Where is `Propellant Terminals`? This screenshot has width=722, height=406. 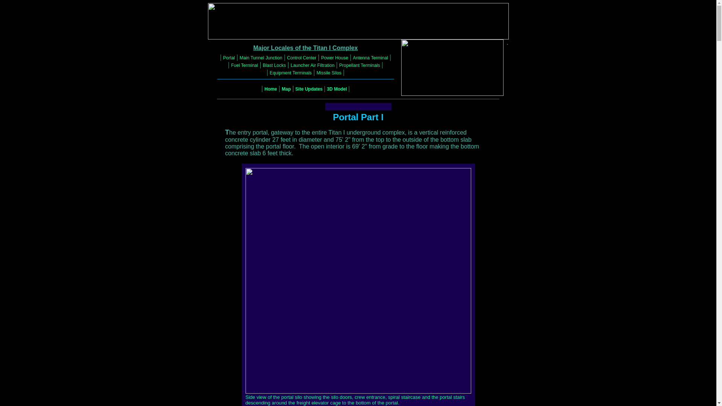
Propellant Terminals is located at coordinates (359, 65).